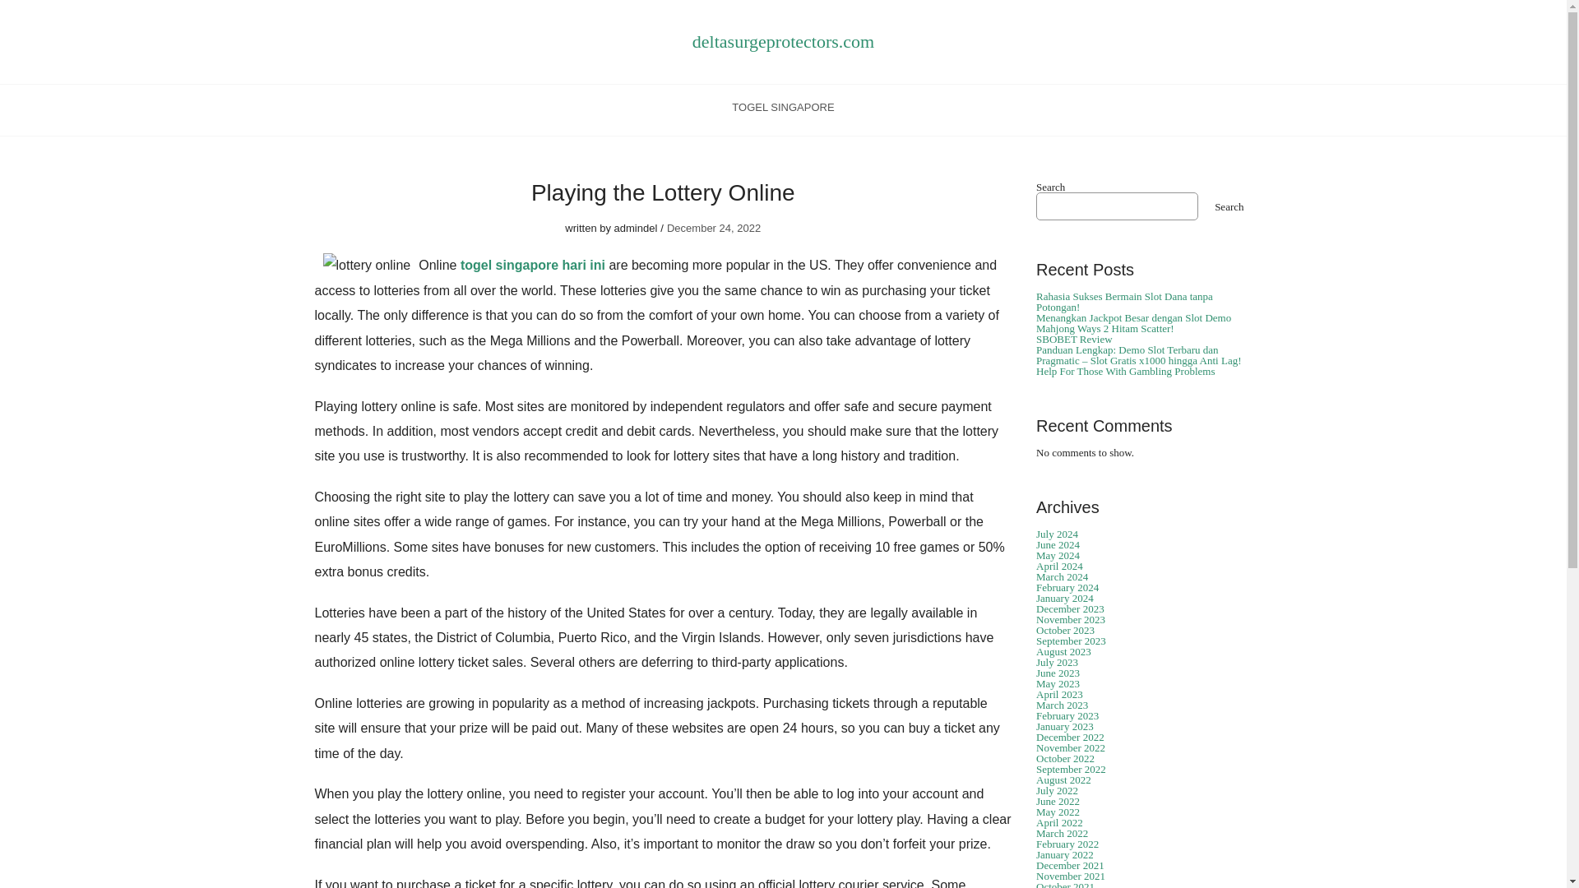  What do you see at coordinates (714, 229) in the screenshot?
I see `December 24, 2022` at bounding box center [714, 229].